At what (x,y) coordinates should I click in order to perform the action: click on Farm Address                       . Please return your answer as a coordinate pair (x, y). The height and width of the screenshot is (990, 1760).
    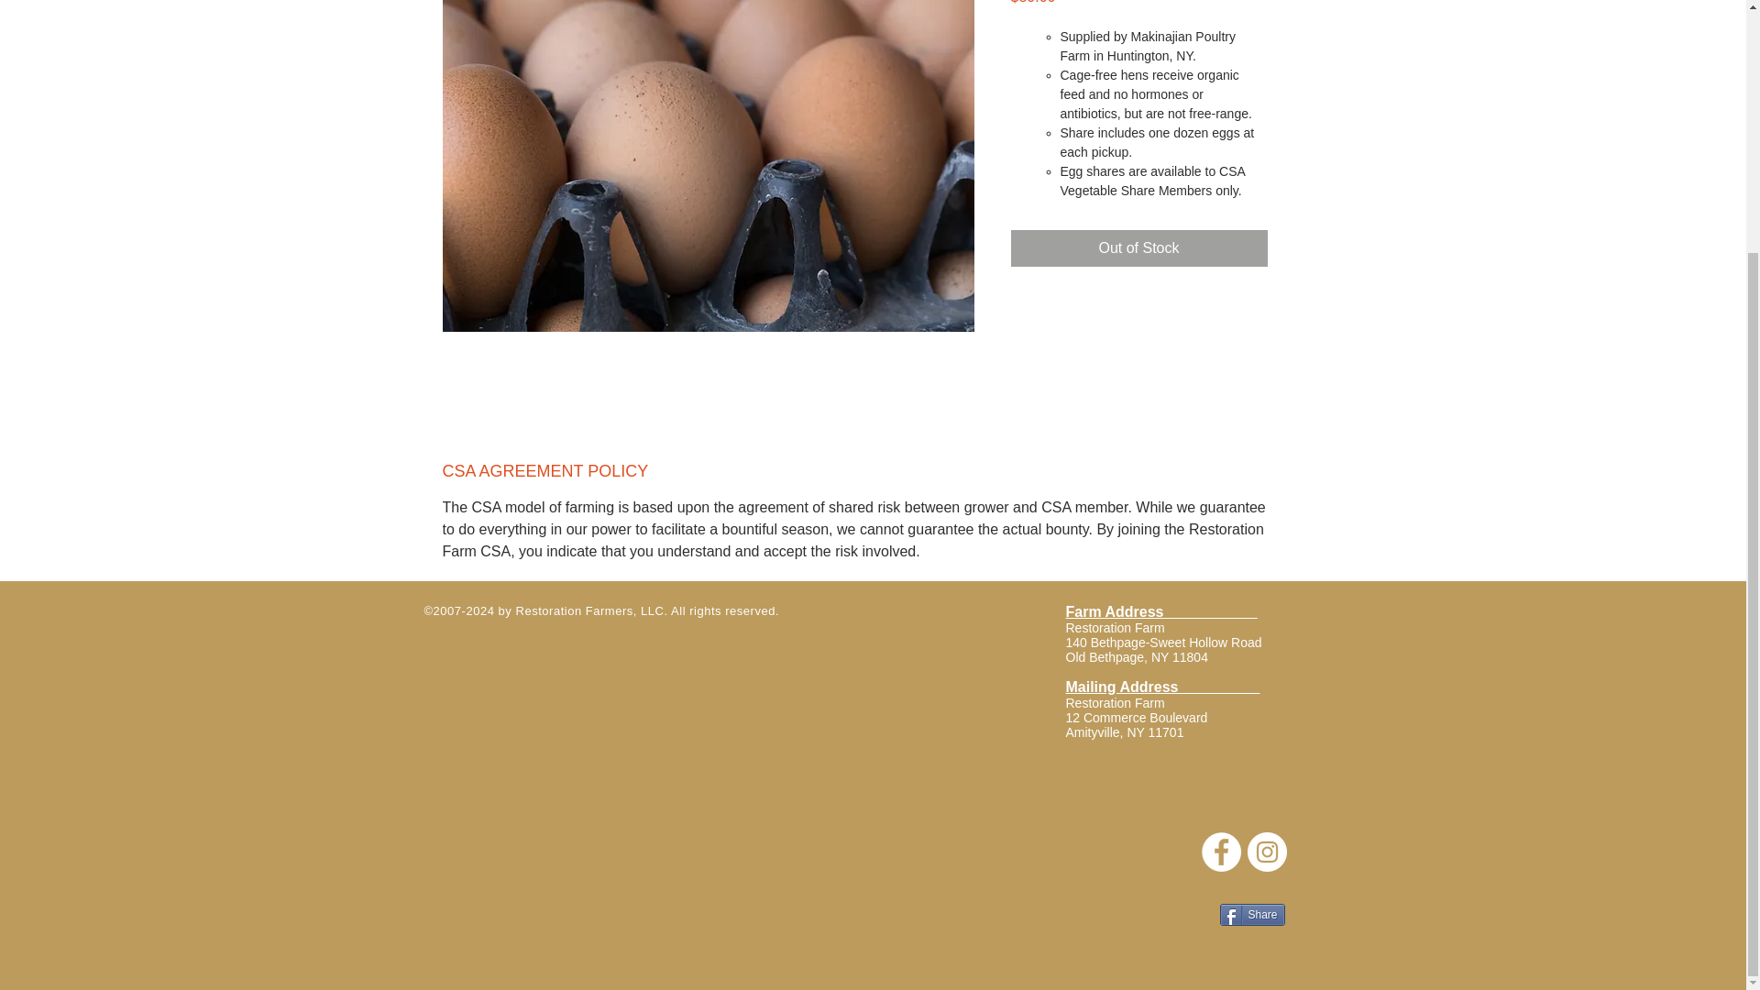
    Looking at the image, I should click on (1136, 709).